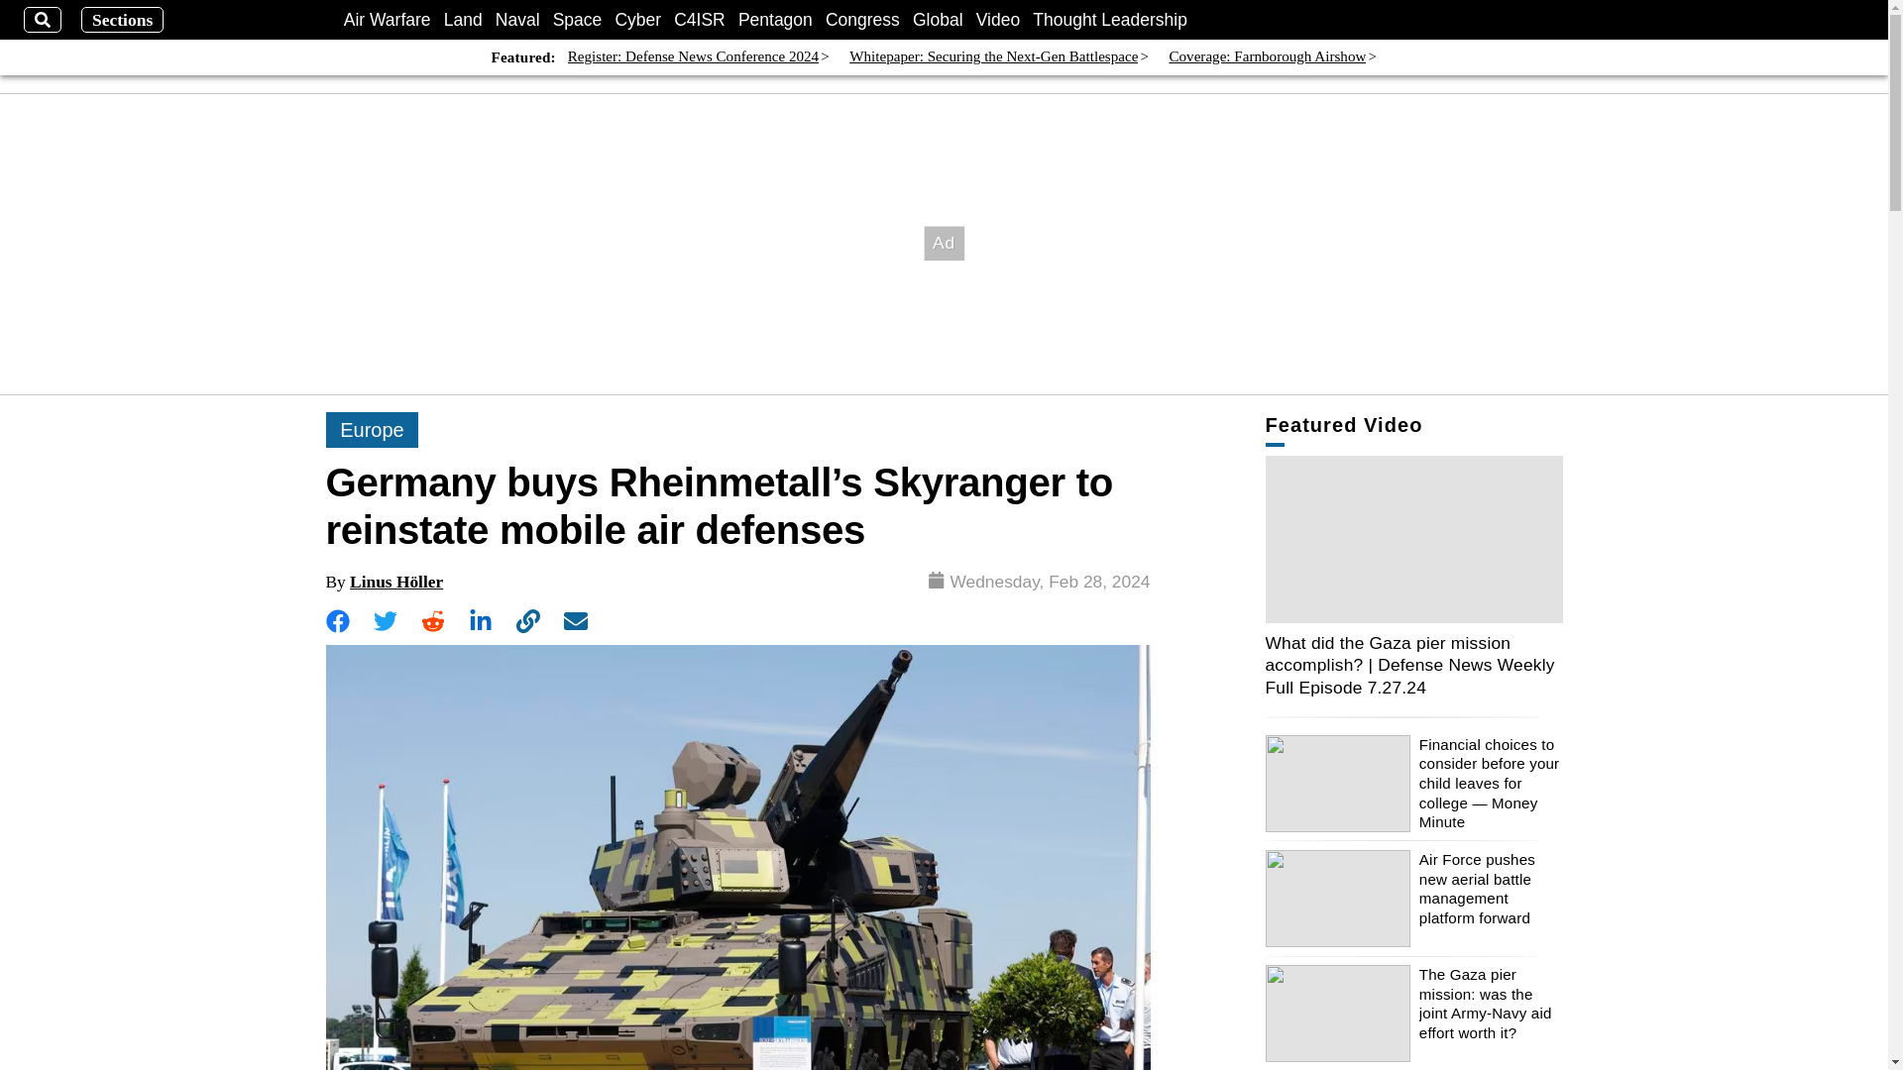 This screenshot has width=1903, height=1070. I want to click on Thought Leadership, so click(1110, 20).